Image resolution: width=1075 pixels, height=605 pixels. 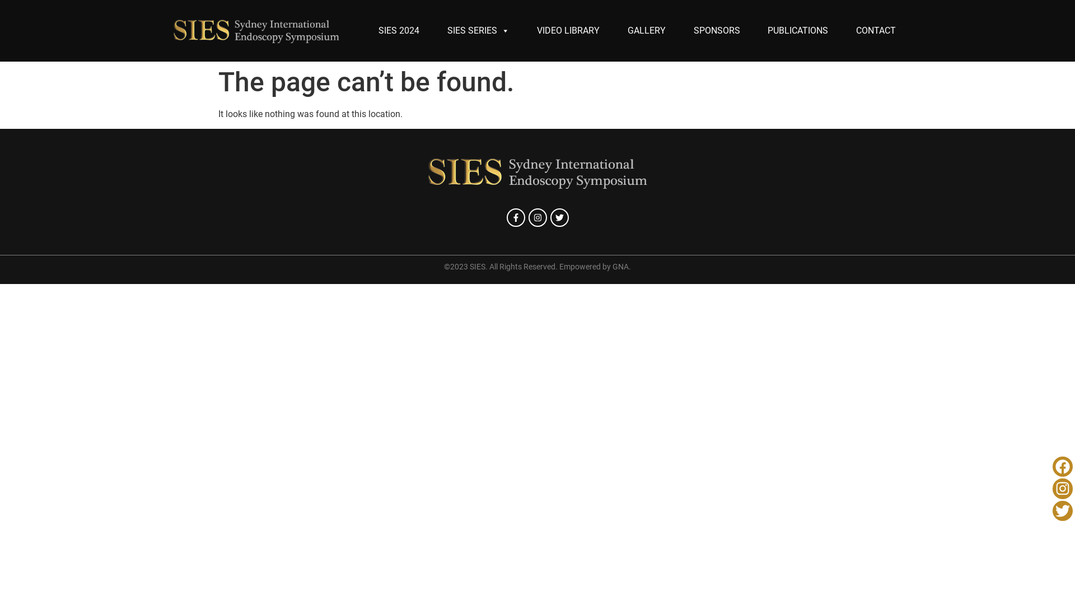 What do you see at coordinates (620, 267) in the screenshot?
I see `GNA` at bounding box center [620, 267].